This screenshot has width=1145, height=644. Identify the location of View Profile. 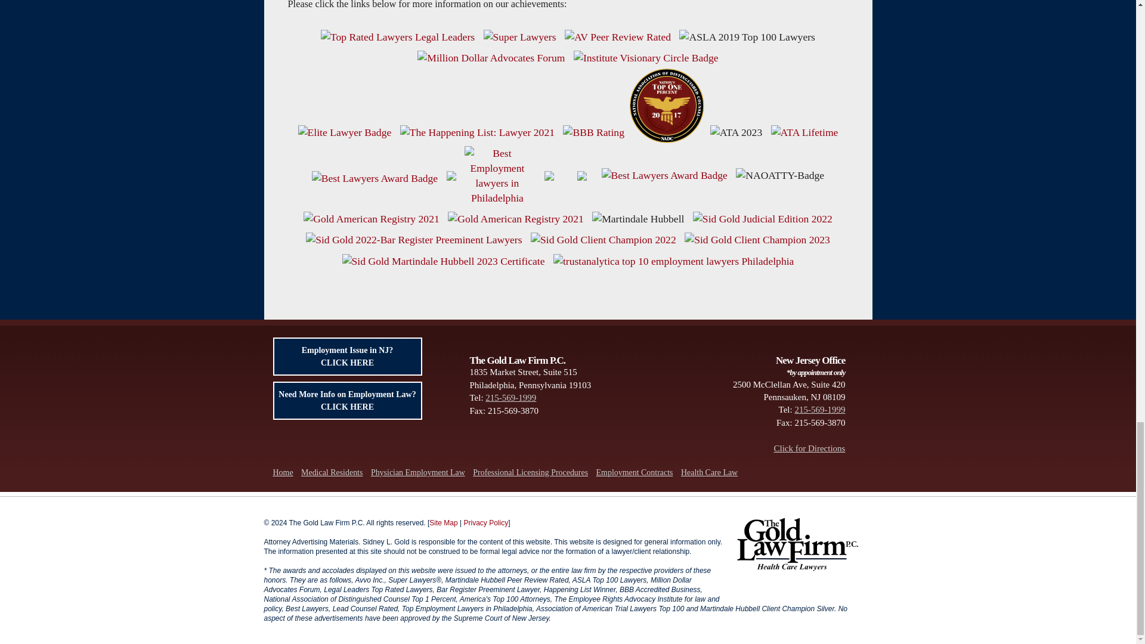
(345, 132).